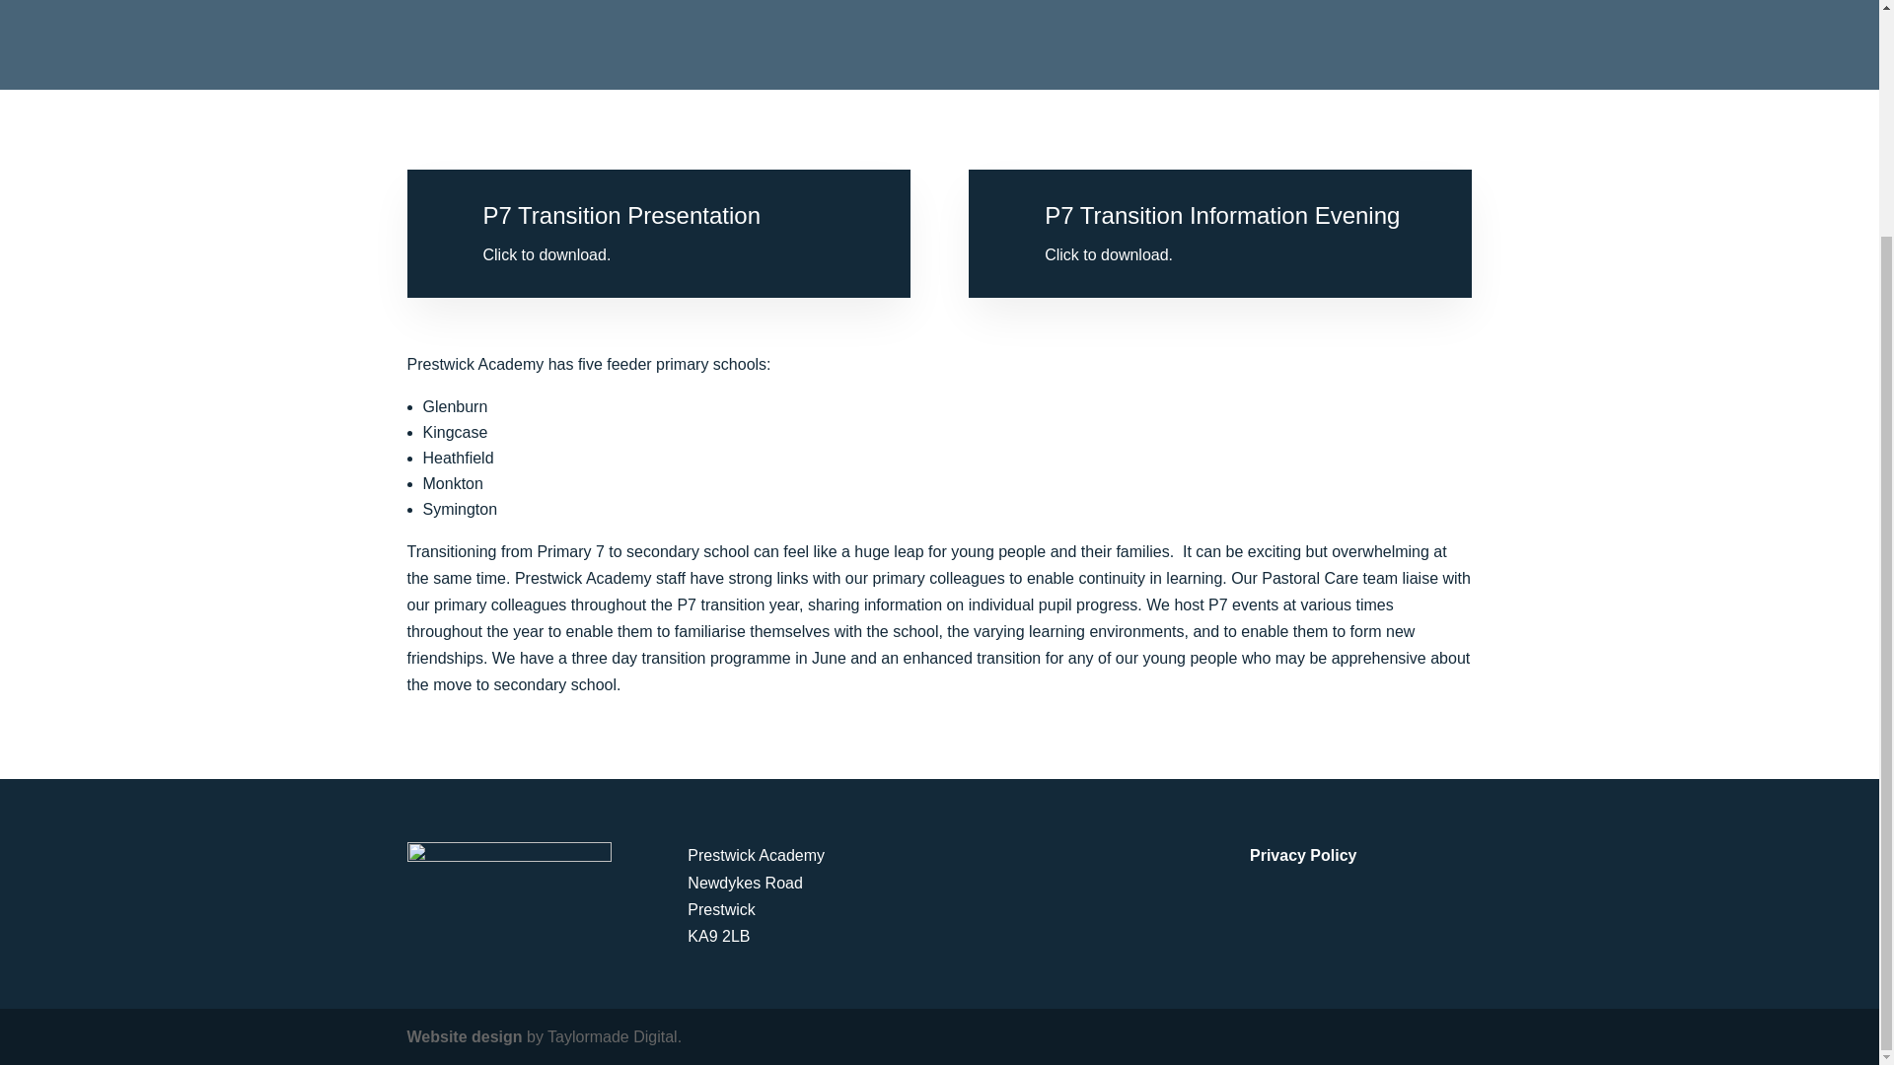 Image resolution: width=1894 pixels, height=1065 pixels. What do you see at coordinates (464, 1036) in the screenshot?
I see `Website design` at bounding box center [464, 1036].